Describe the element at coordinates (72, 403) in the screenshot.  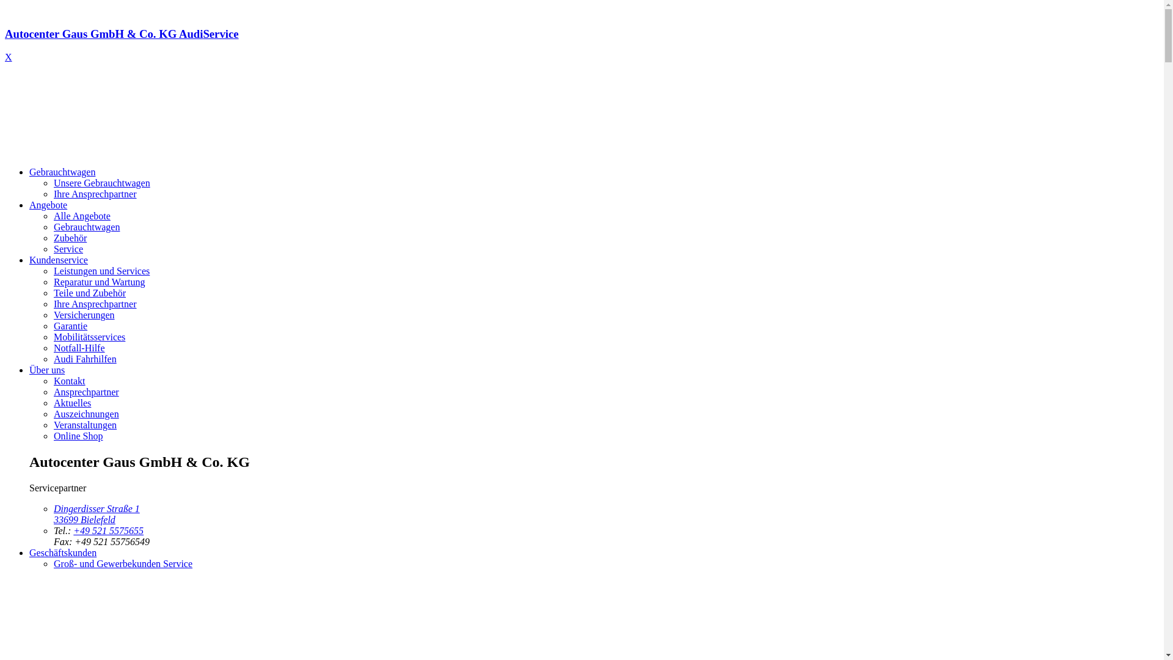
I see `Aktuelles` at that location.